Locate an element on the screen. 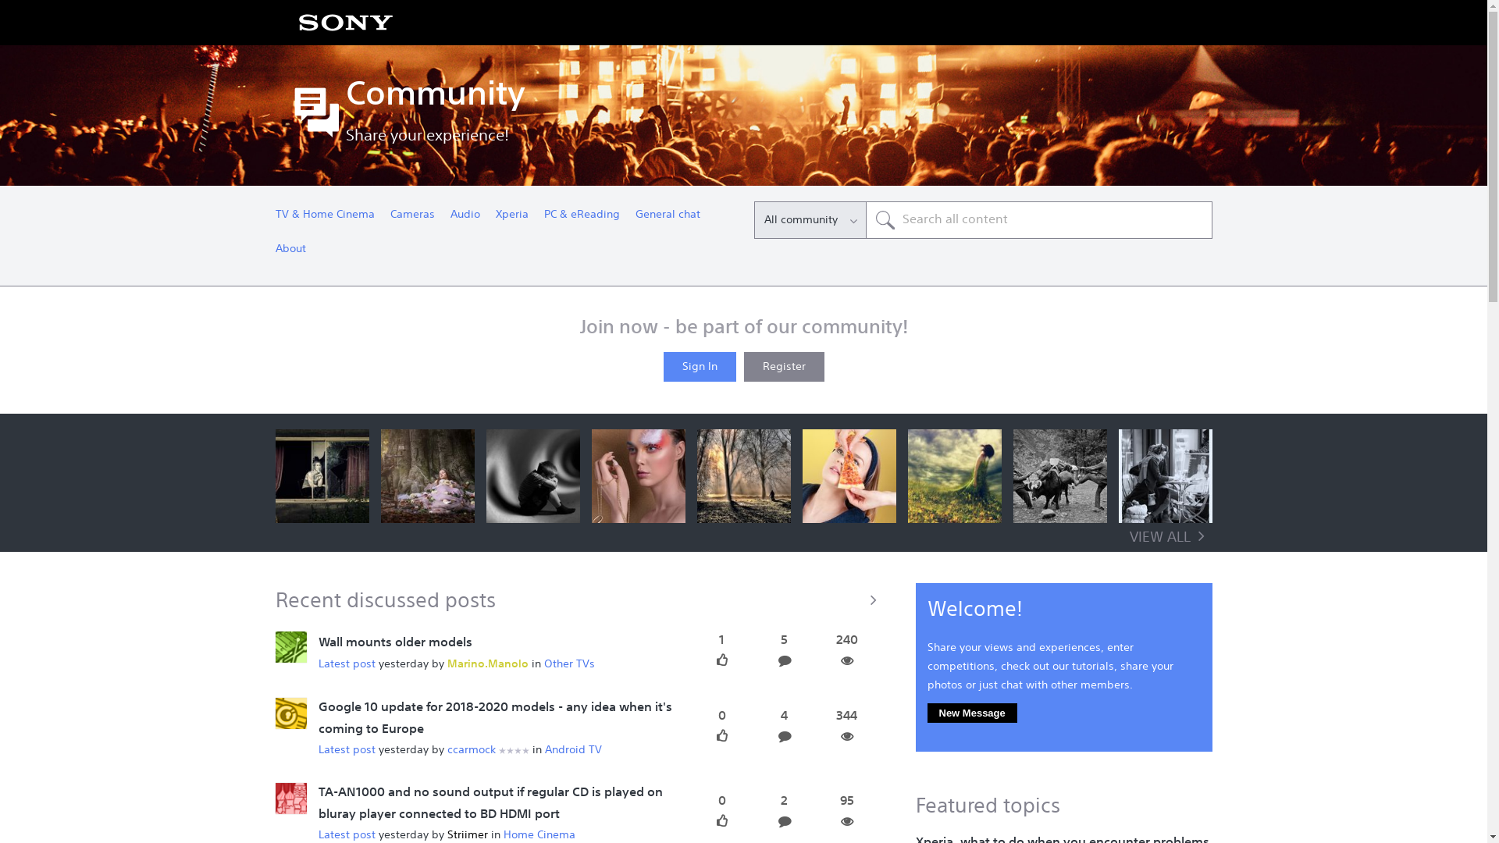  Community is located at coordinates (778, 96).